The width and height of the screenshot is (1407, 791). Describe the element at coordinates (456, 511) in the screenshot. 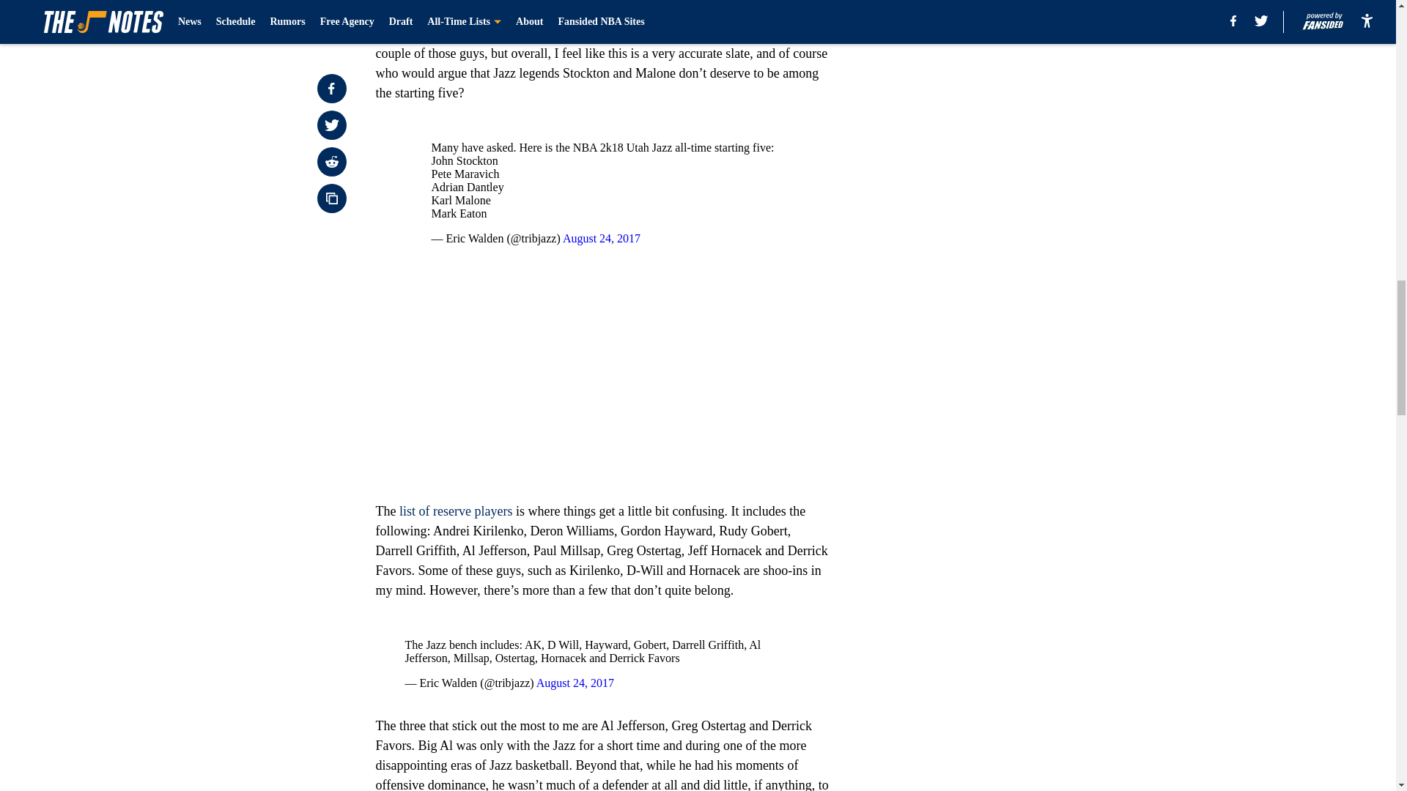

I see `list of reserve players` at that location.